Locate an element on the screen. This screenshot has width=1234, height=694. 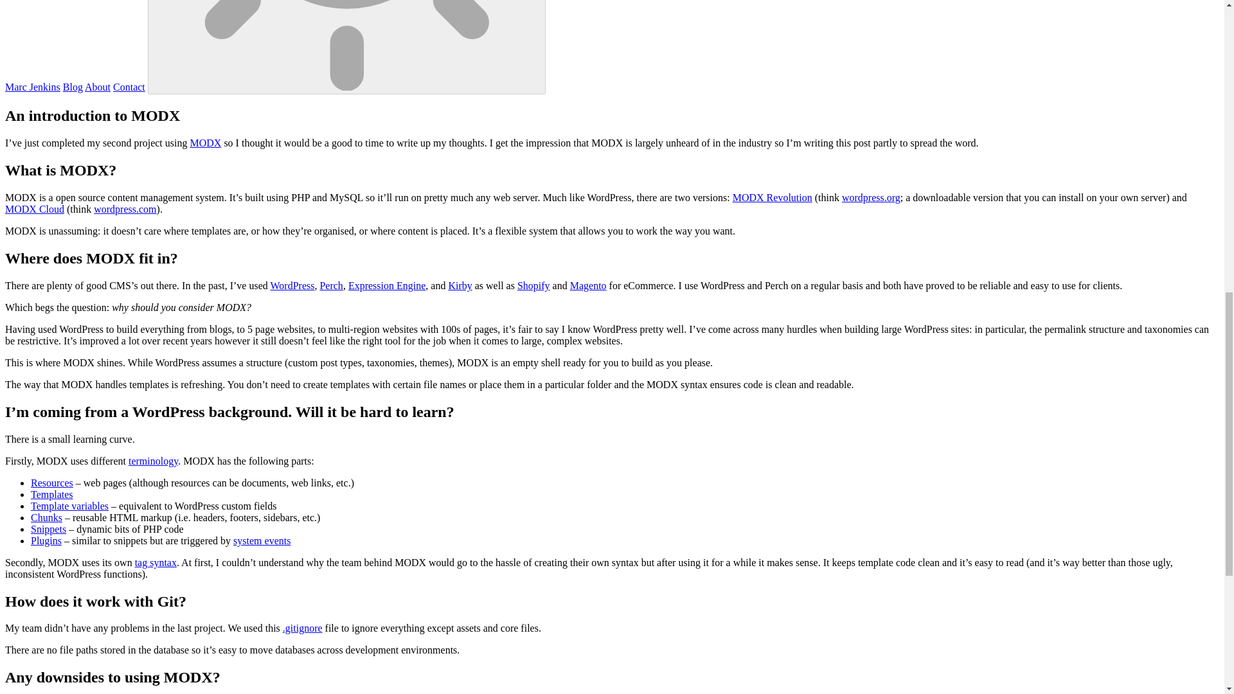
Plugins is located at coordinates (46, 540).